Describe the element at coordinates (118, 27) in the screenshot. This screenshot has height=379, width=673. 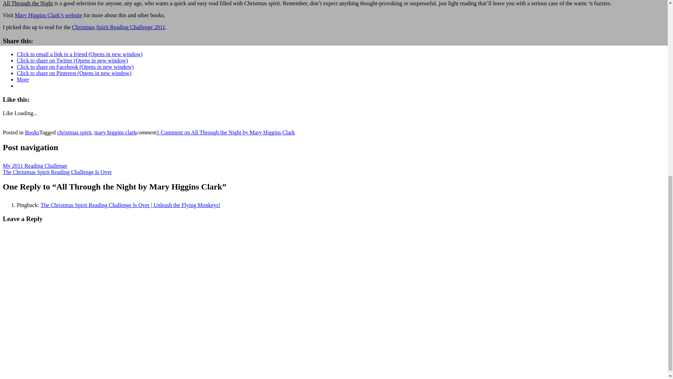
I see `The Christmas Spirit Reading Challenge 2011` at that location.